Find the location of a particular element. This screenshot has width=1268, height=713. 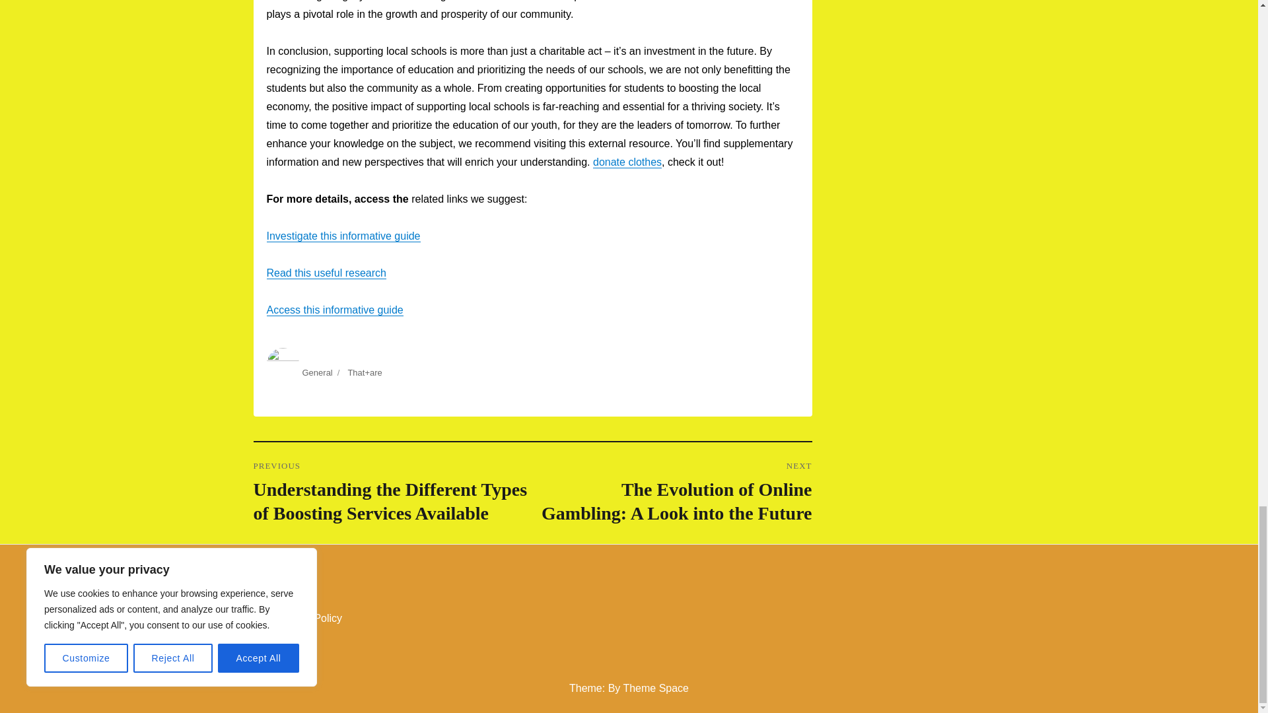

General is located at coordinates (317, 372).